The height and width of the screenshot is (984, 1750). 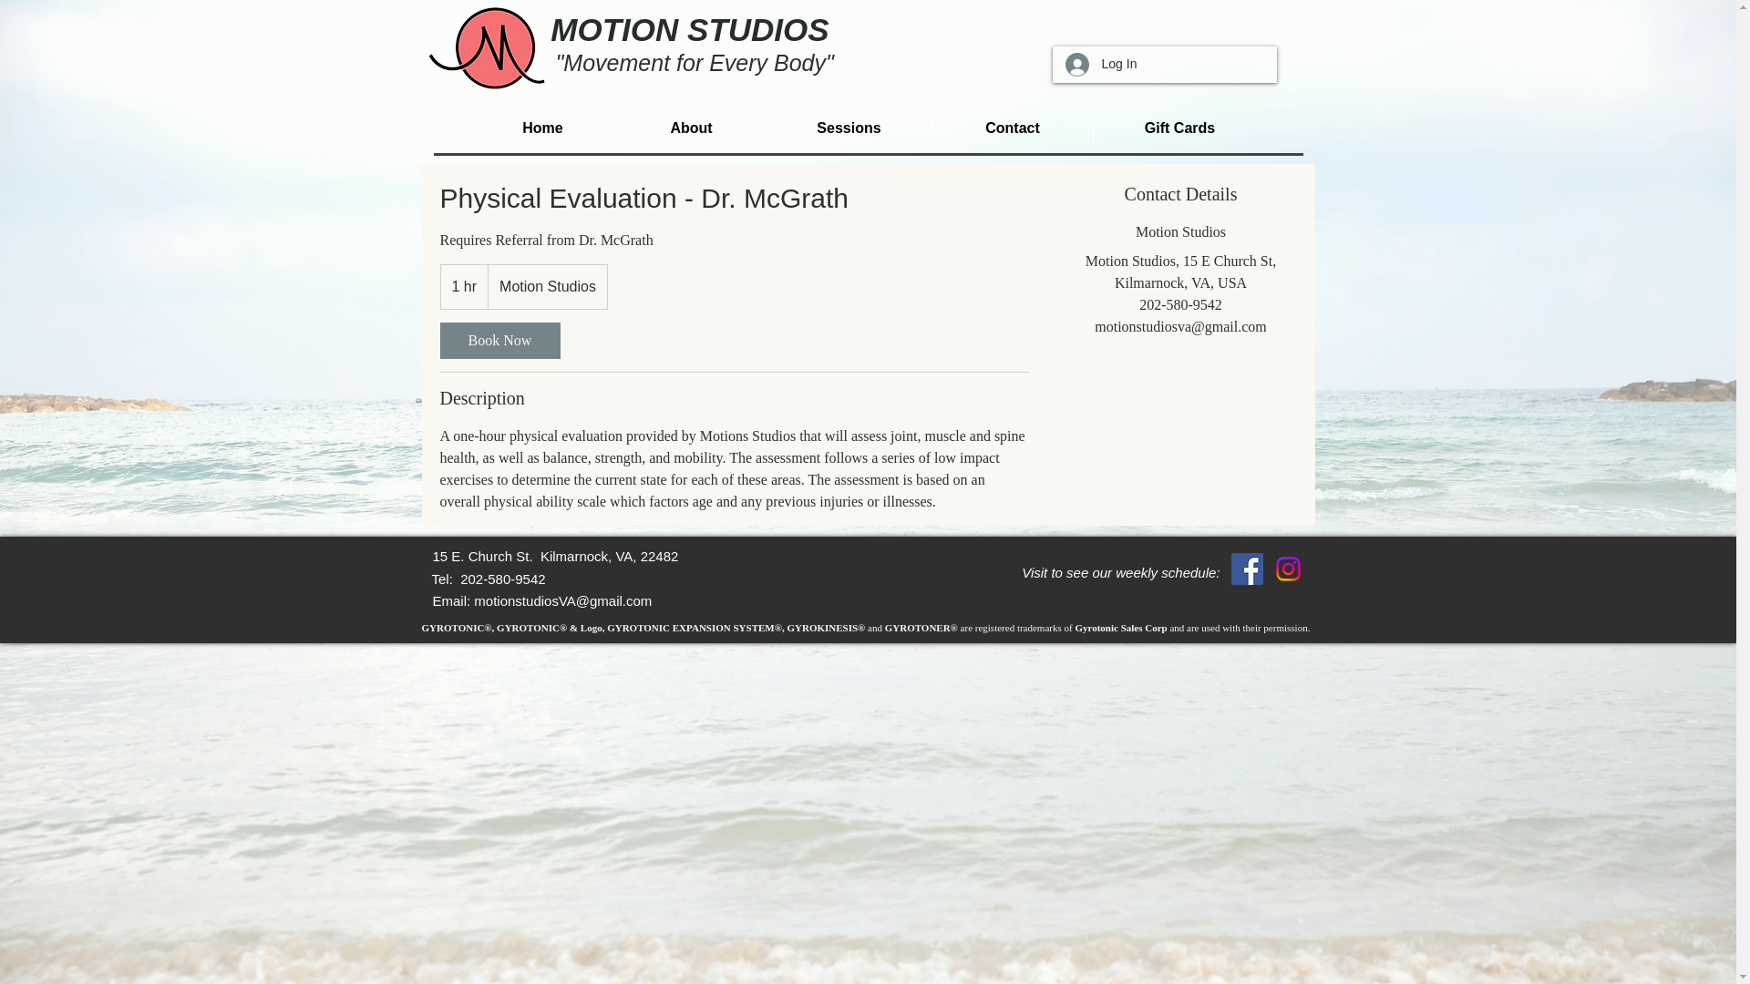 I want to click on Contact, so click(x=1012, y=128).